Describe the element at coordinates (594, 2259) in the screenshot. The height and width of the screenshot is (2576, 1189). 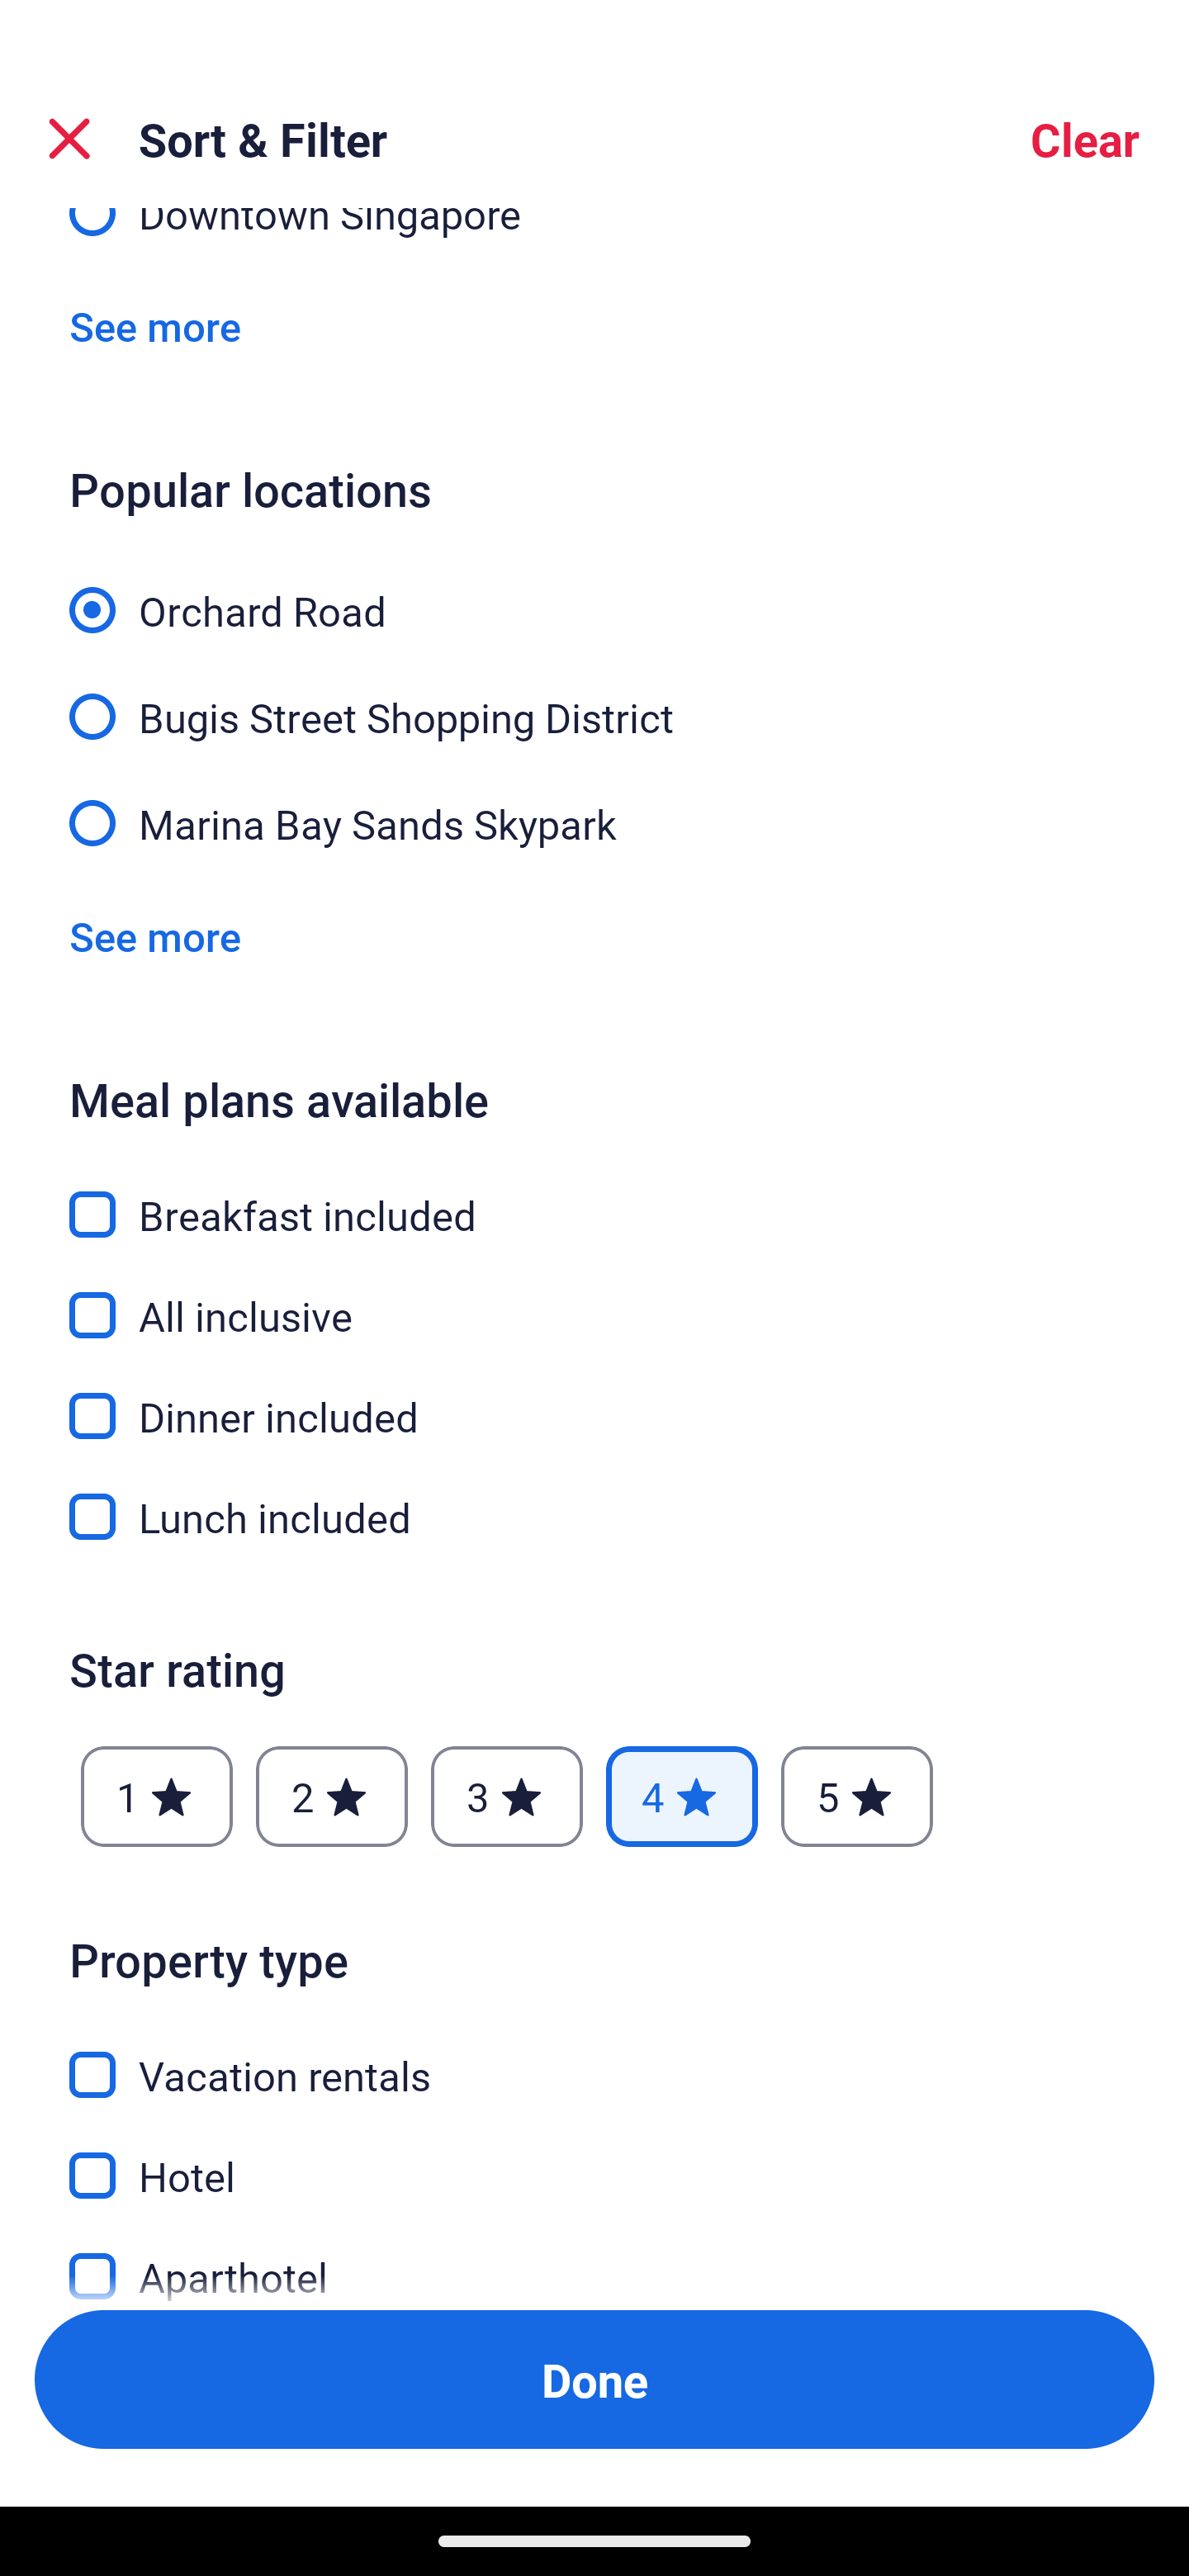
I see `Aparthotel, Aparthotel` at that location.